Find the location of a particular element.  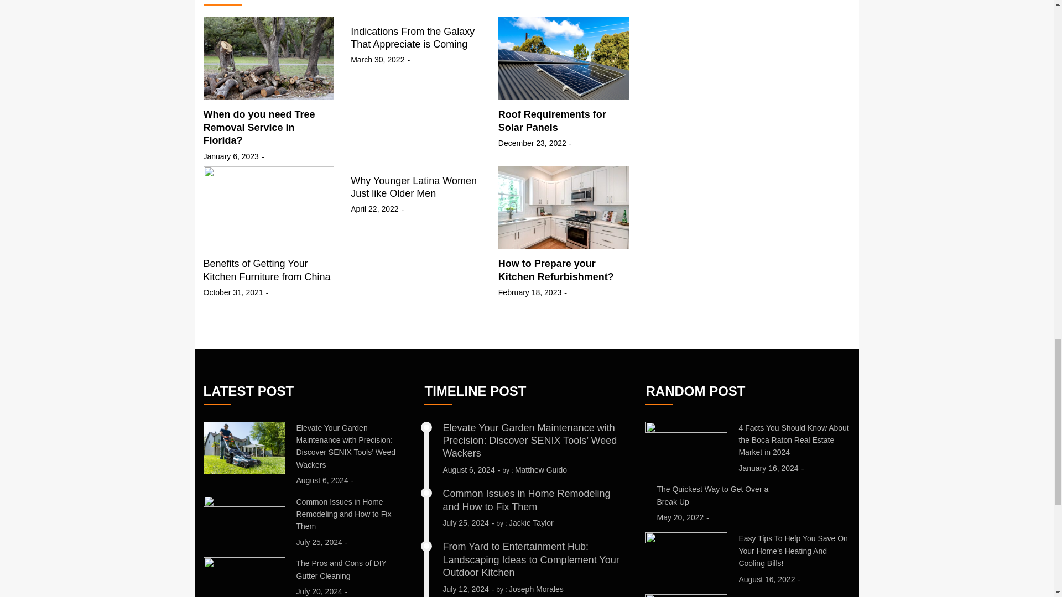

April 22, 2022 is located at coordinates (374, 209).